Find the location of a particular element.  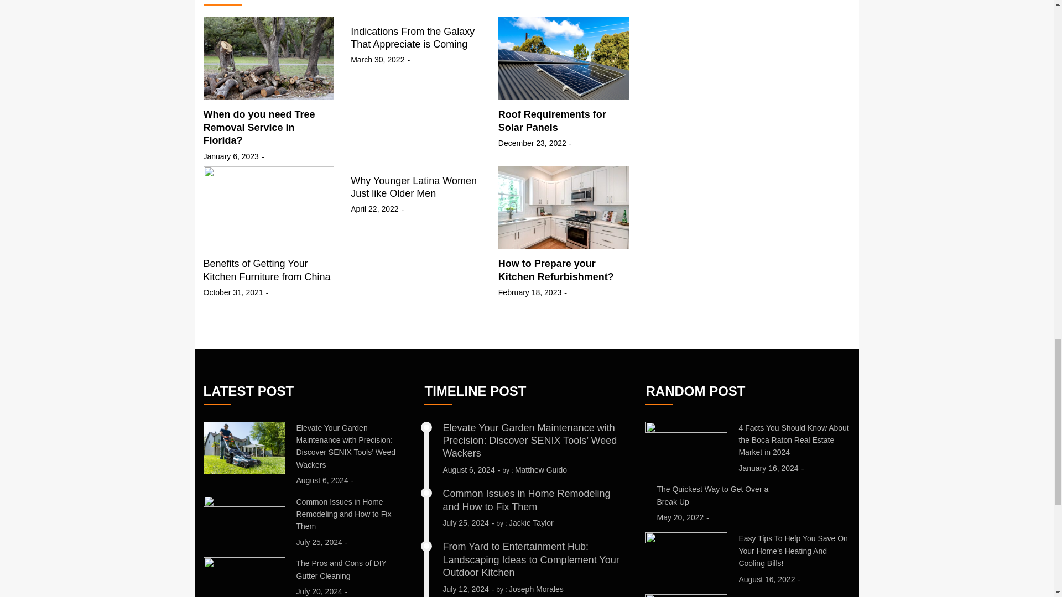

April 22, 2022 is located at coordinates (374, 209).